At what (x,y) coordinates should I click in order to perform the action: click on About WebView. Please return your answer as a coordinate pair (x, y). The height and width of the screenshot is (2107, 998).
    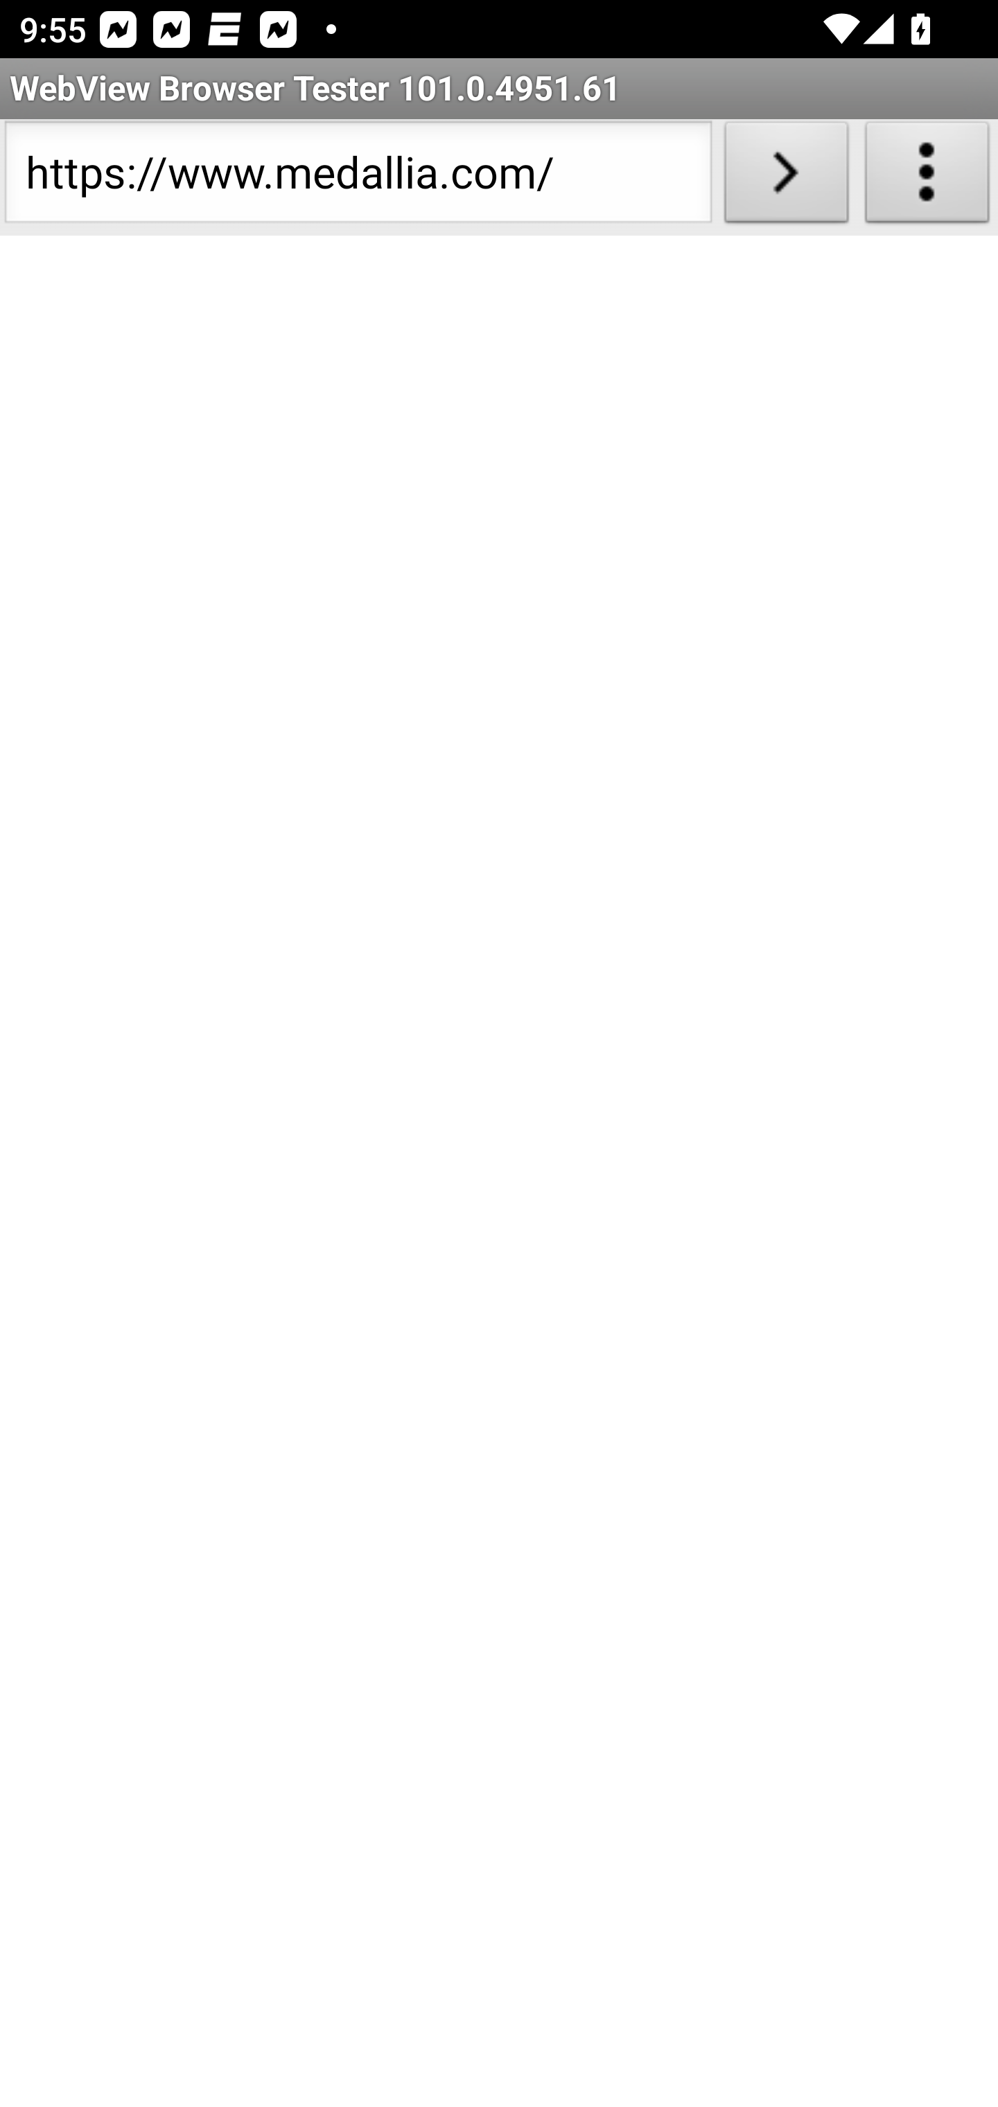
    Looking at the image, I should click on (927, 177).